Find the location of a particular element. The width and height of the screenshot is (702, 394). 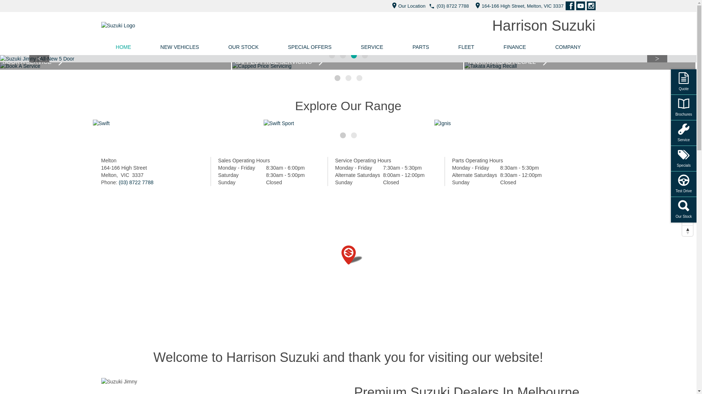

EXPLORE is located at coordinates (178, 123).